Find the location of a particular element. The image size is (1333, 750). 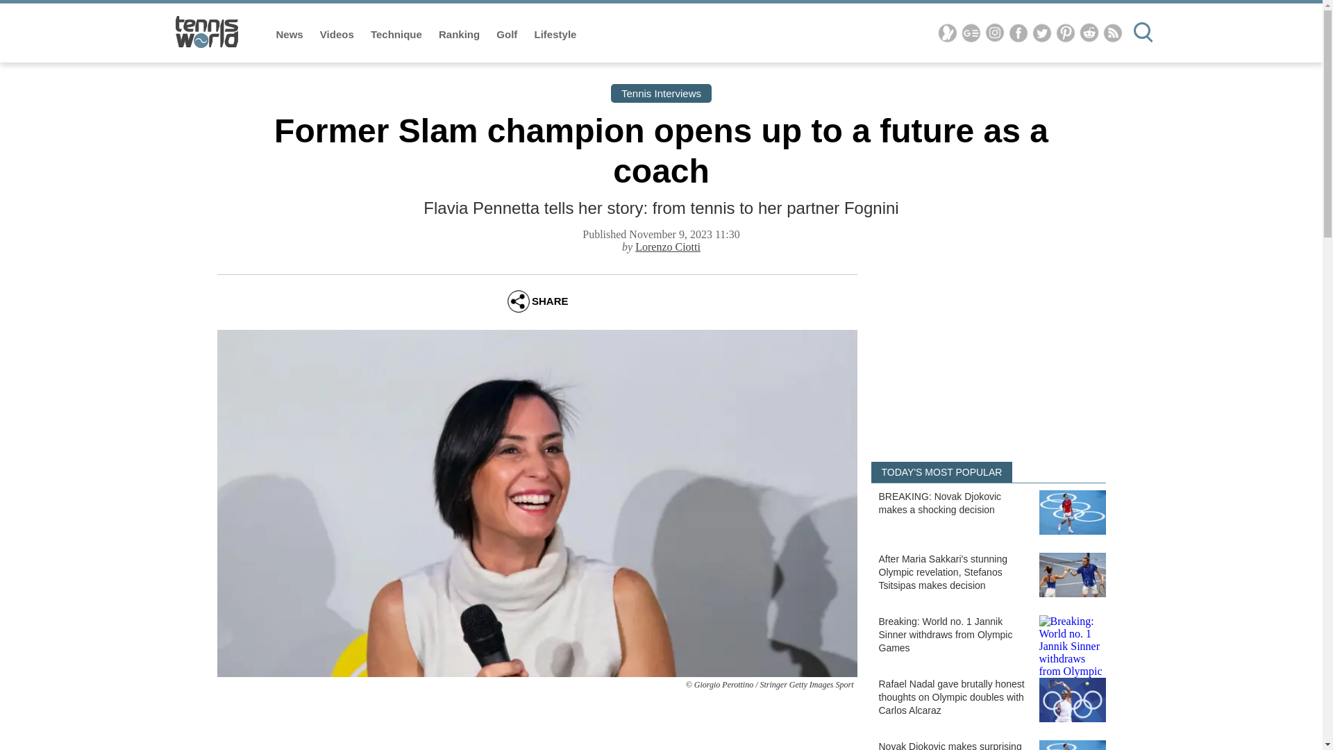

Videos is located at coordinates (338, 35).